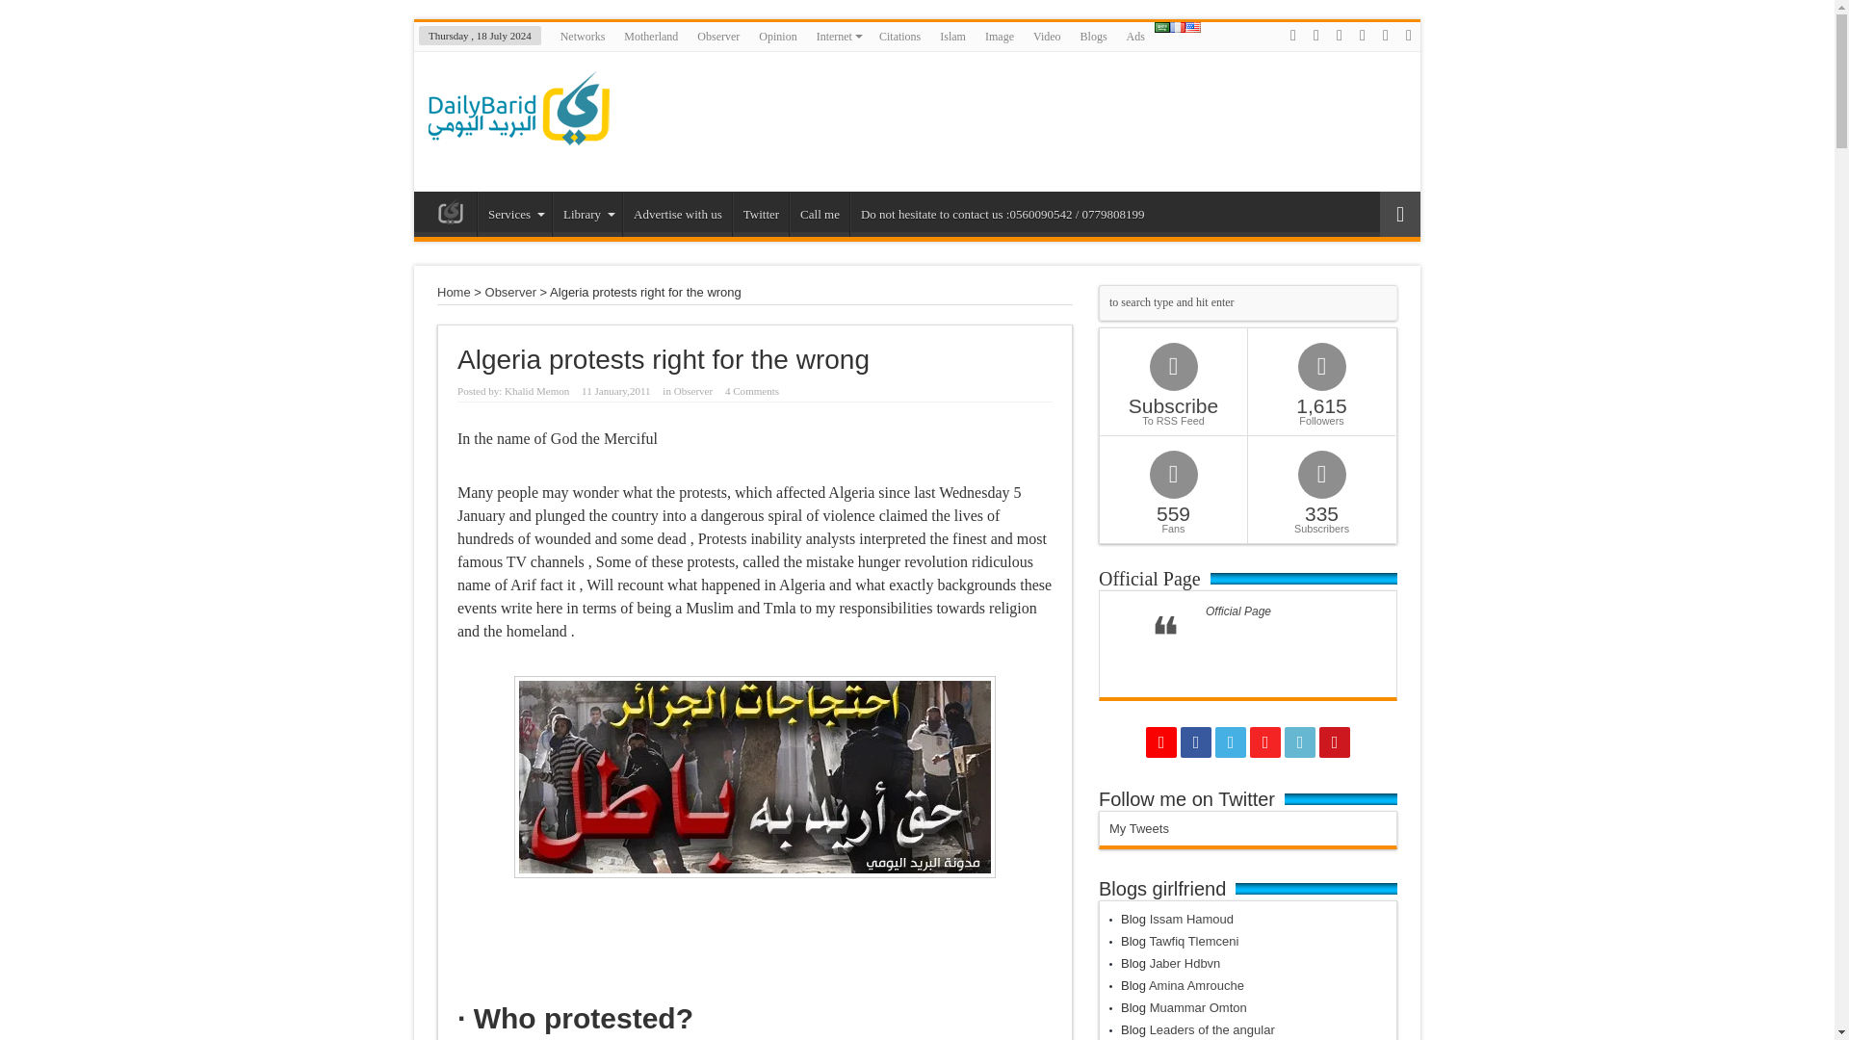 The height and width of the screenshot is (1040, 1849). I want to click on Video, so click(1047, 36).